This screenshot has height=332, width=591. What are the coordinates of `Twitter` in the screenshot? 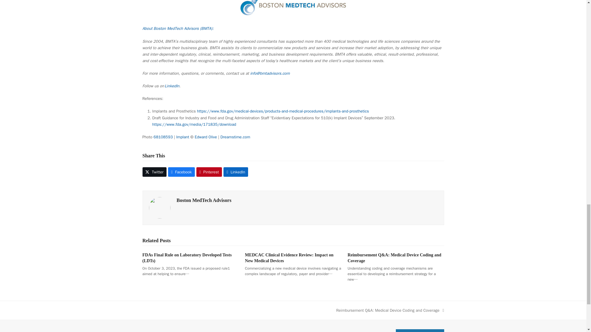 It's located at (155, 172).